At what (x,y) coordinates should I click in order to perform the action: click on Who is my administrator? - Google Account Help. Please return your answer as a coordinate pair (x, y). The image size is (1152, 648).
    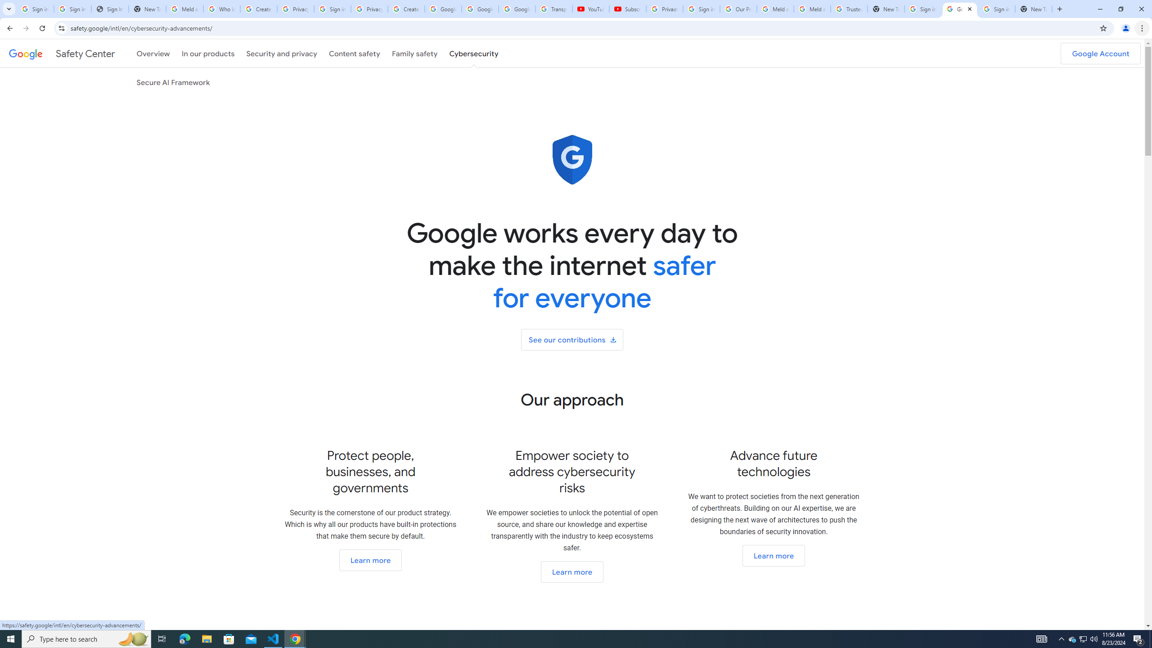
    Looking at the image, I should click on (221, 9).